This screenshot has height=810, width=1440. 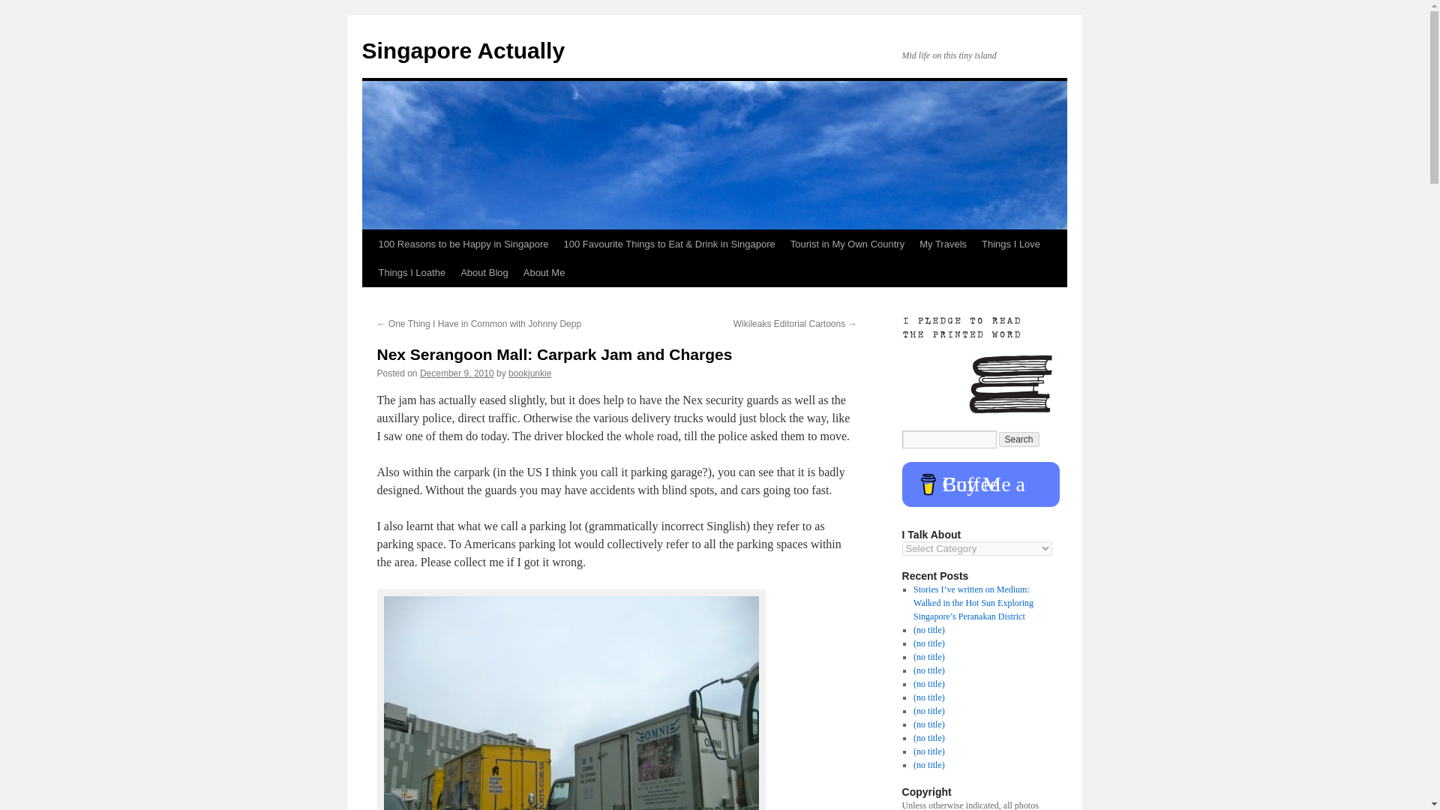 What do you see at coordinates (368, 271) in the screenshot?
I see `Skip to content` at bounding box center [368, 271].